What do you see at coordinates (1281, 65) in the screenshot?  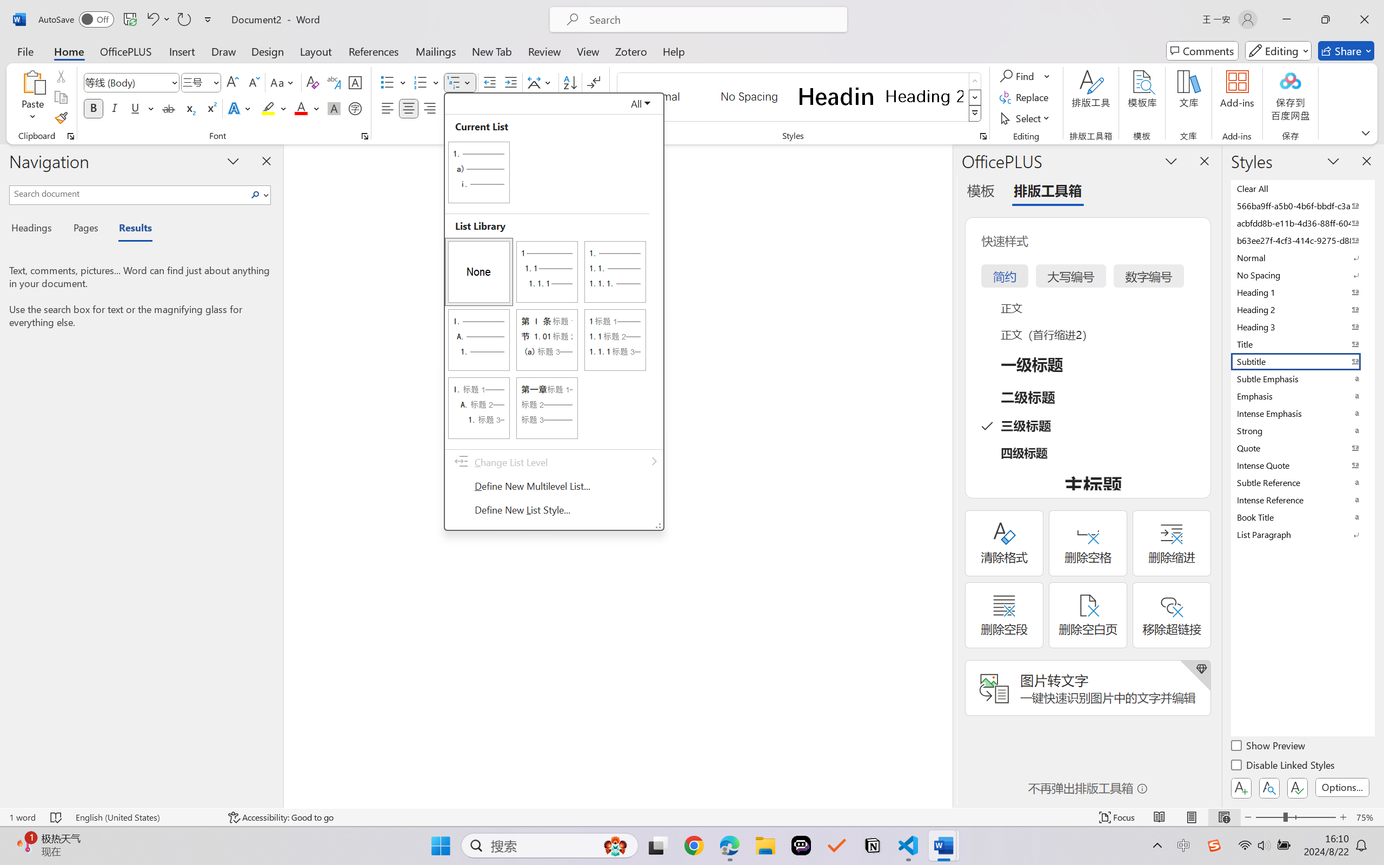 I see `Find in Selection (Alt+L)` at bounding box center [1281, 65].